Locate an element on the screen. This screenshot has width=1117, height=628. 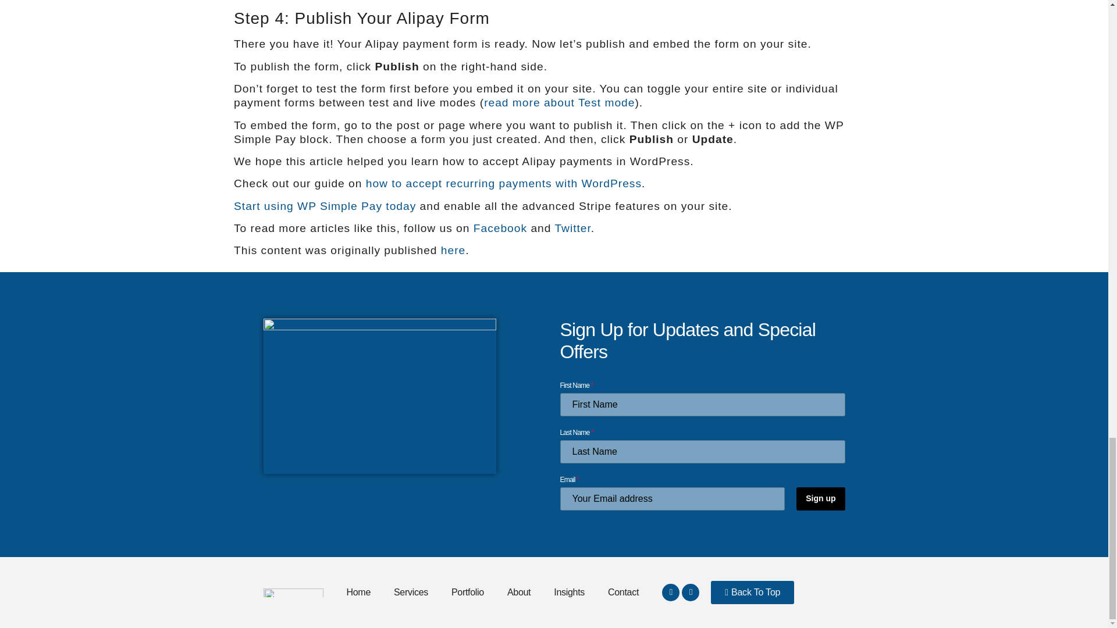
Facebook is located at coordinates (500, 228).